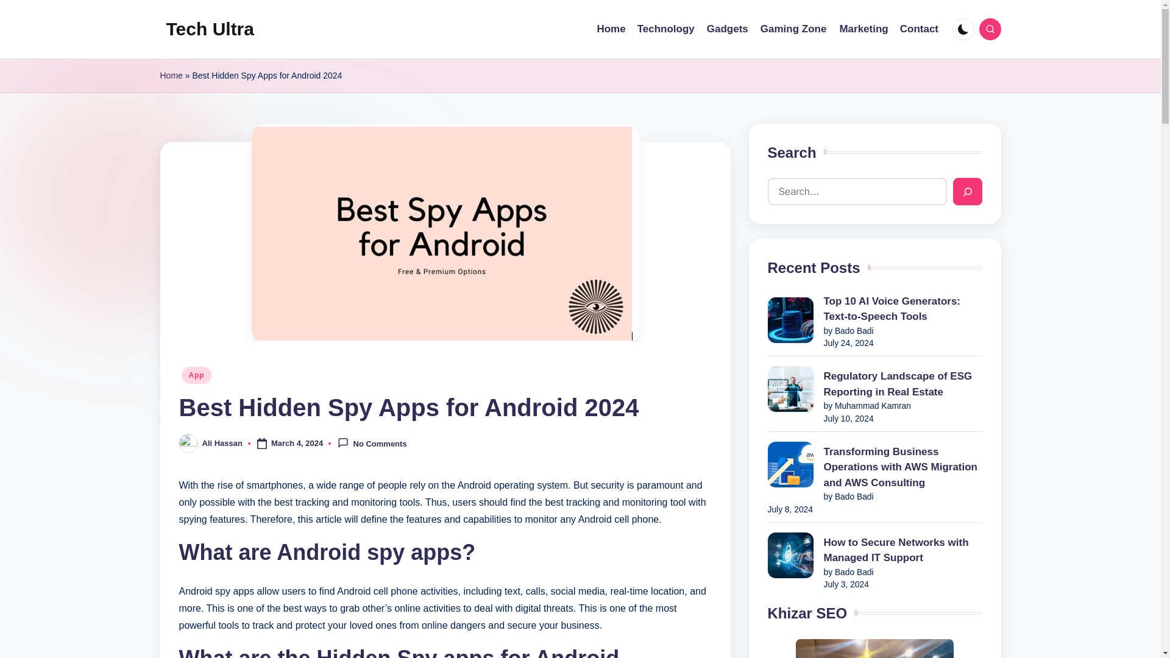  I want to click on Ali Hassan, so click(222, 444).